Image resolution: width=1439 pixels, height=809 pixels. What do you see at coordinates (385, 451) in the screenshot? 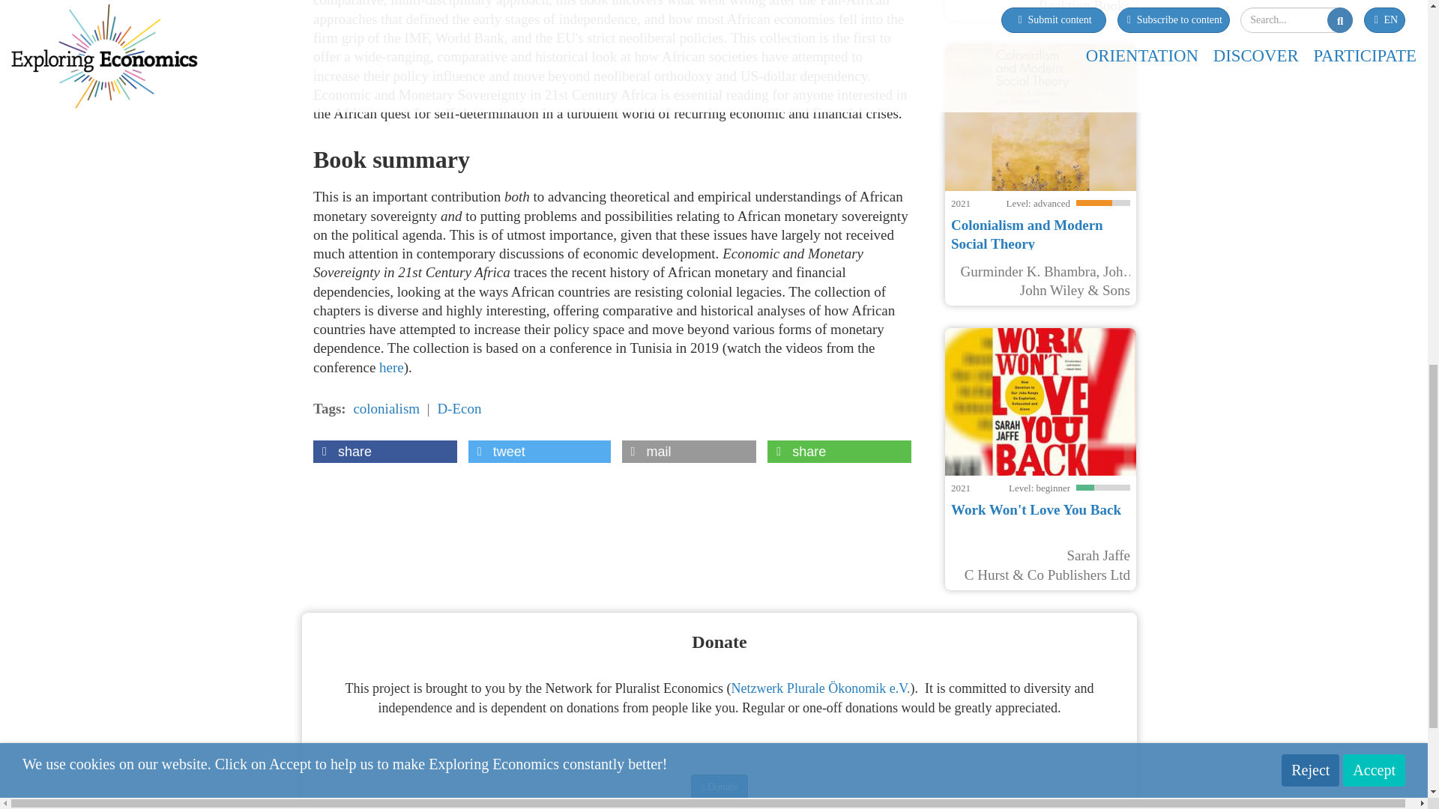
I see `share` at bounding box center [385, 451].